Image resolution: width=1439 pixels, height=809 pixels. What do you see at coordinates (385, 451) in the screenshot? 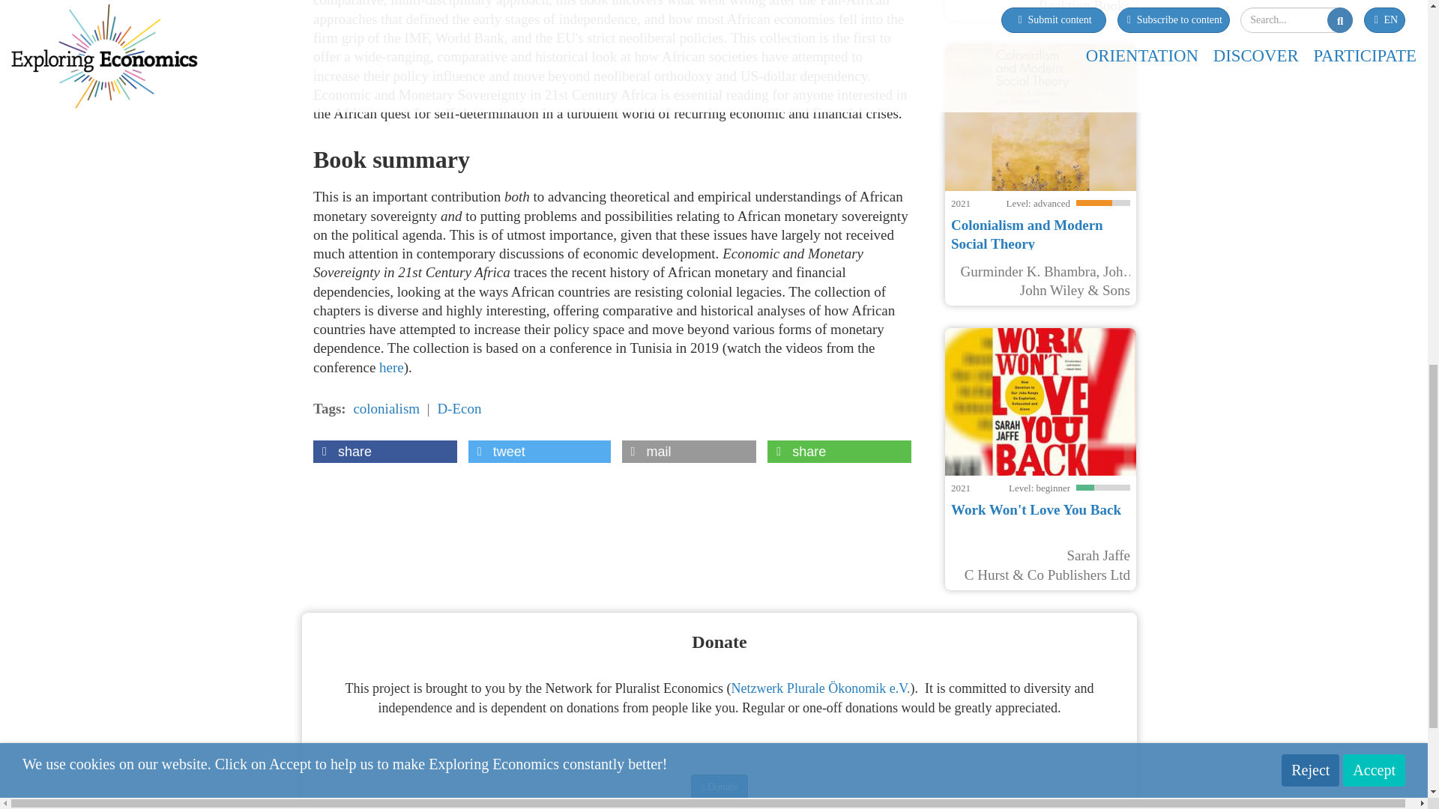
I see `share` at bounding box center [385, 451].